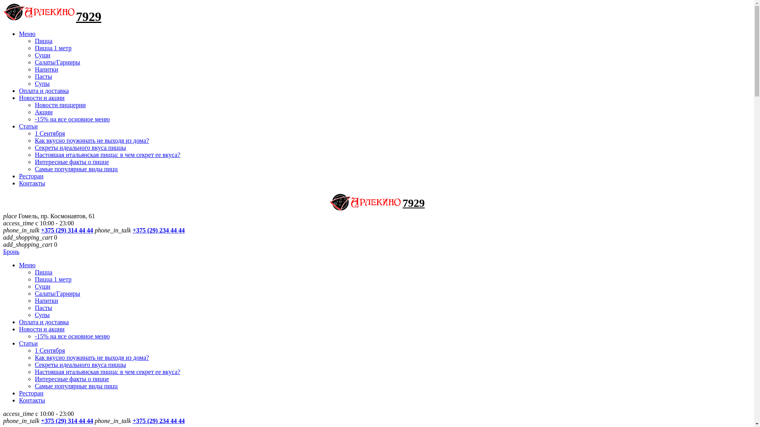 The height and width of the screenshot is (427, 760). I want to click on 7929, so click(89, 17).